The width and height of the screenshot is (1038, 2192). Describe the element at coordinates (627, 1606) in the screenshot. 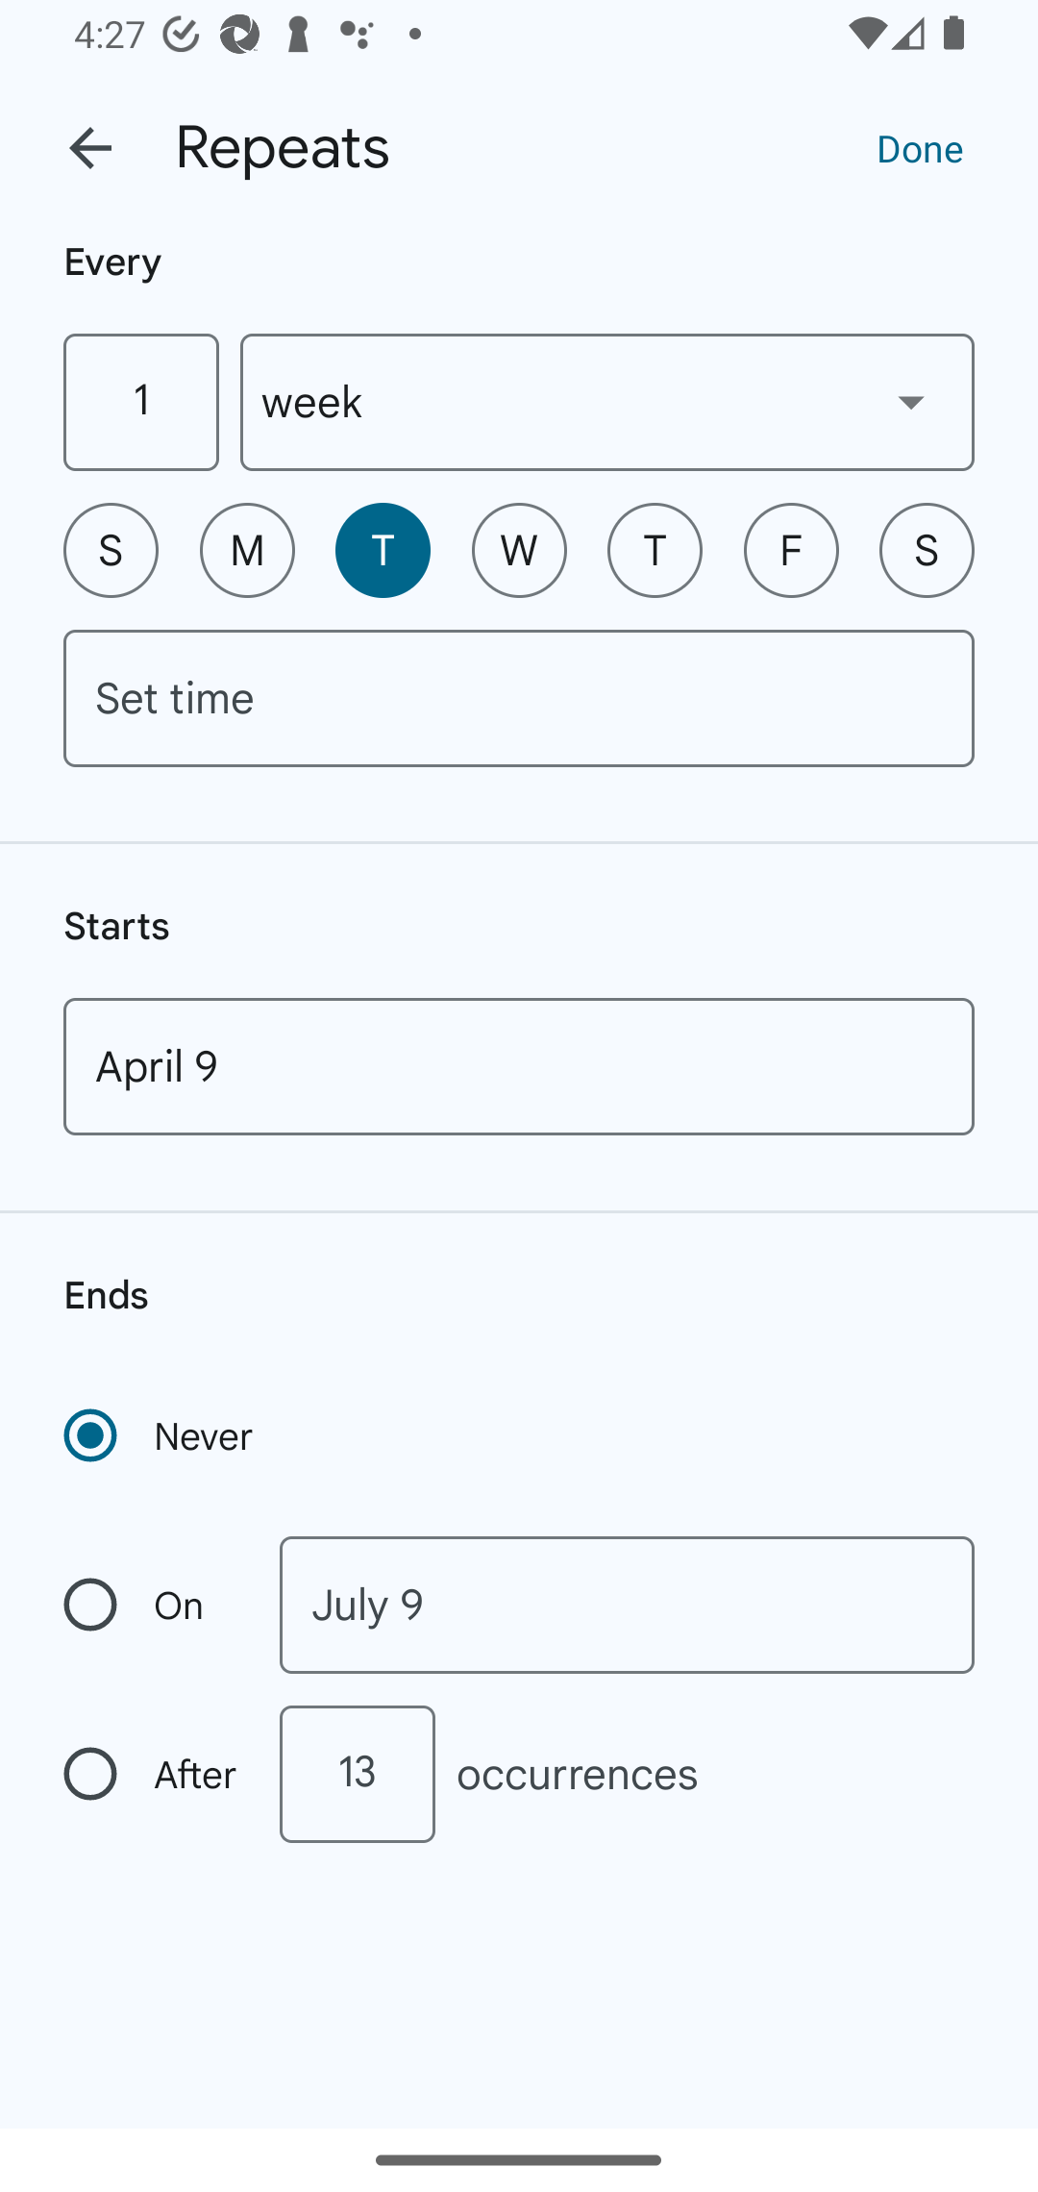

I see `July 9` at that location.